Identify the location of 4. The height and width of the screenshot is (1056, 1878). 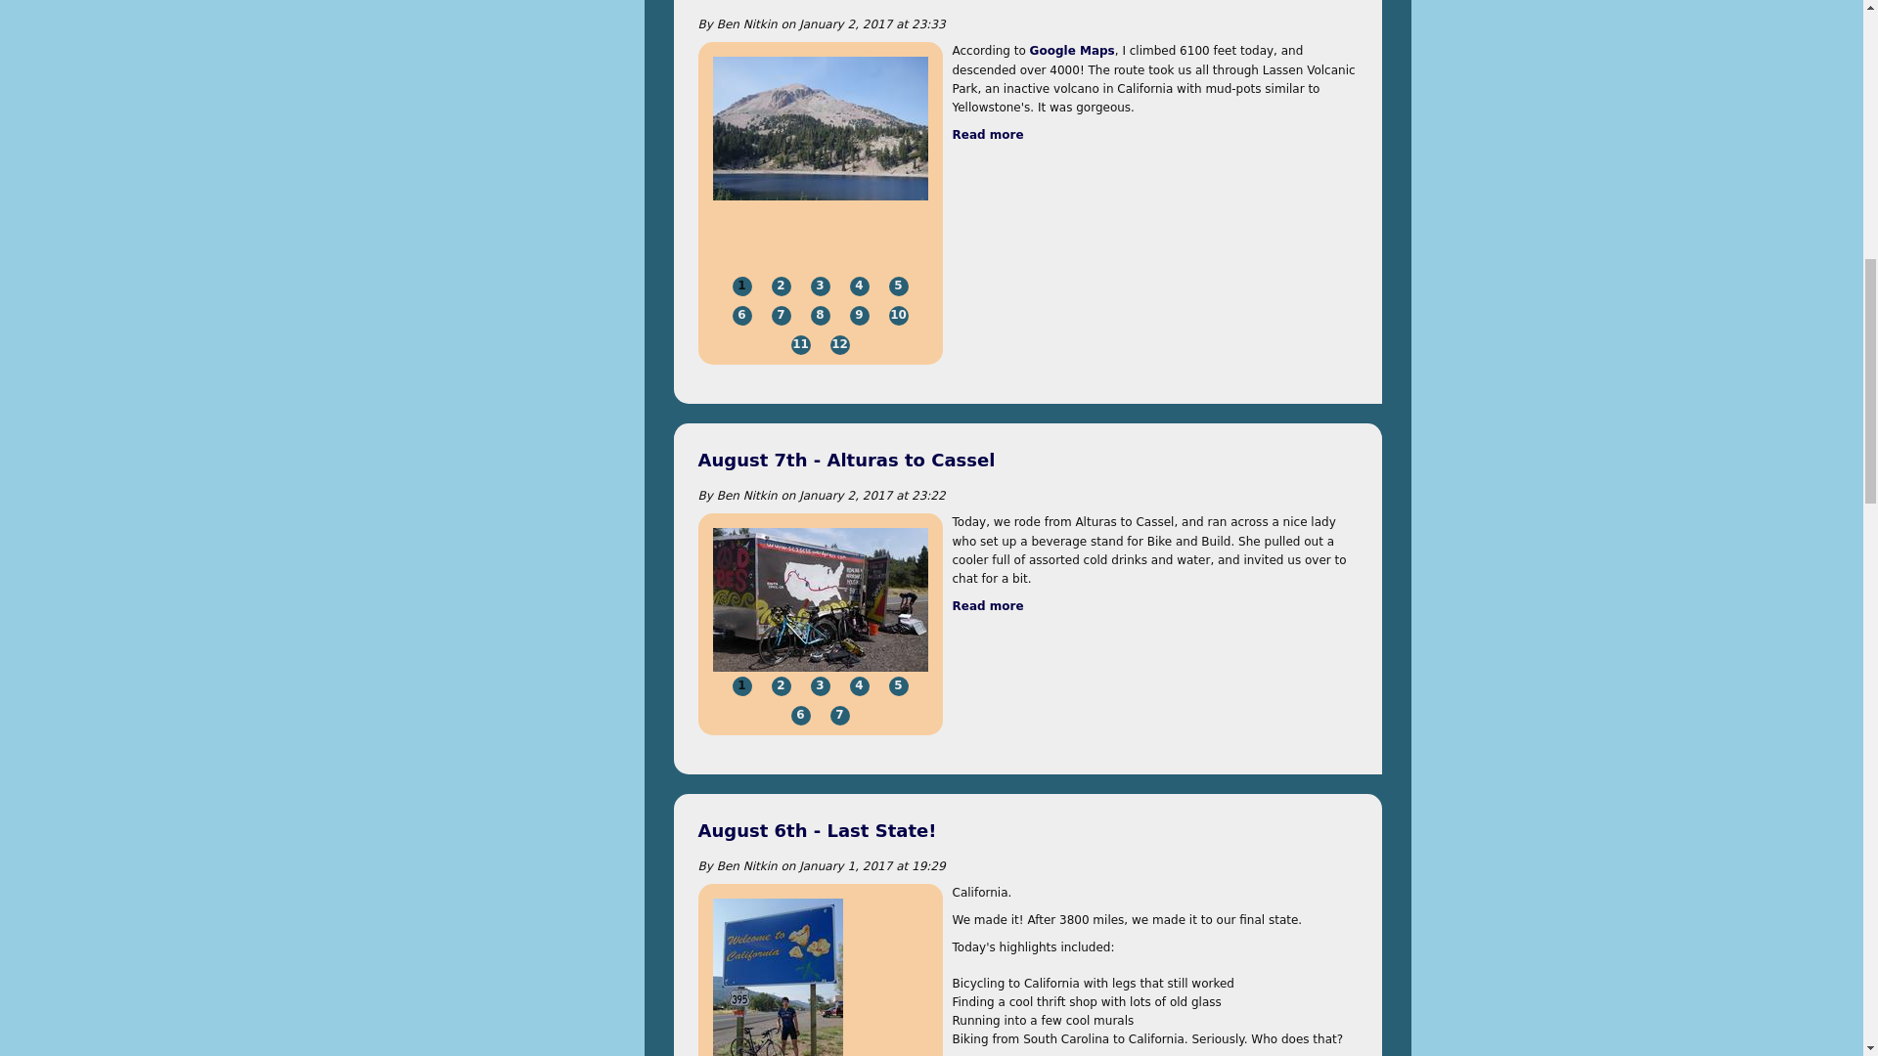
(858, 286).